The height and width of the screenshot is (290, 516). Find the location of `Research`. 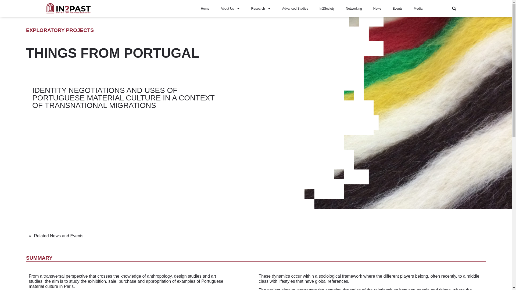

Research is located at coordinates (261, 9).